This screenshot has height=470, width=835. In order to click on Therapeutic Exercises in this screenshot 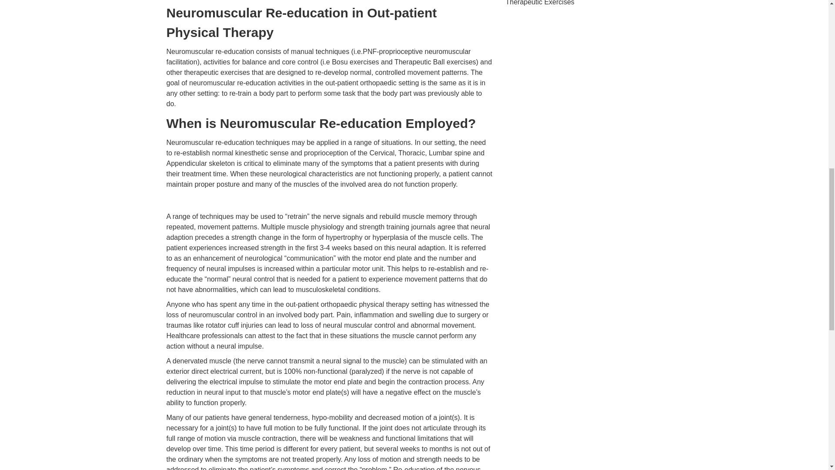, I will do `click(539, 3)`.